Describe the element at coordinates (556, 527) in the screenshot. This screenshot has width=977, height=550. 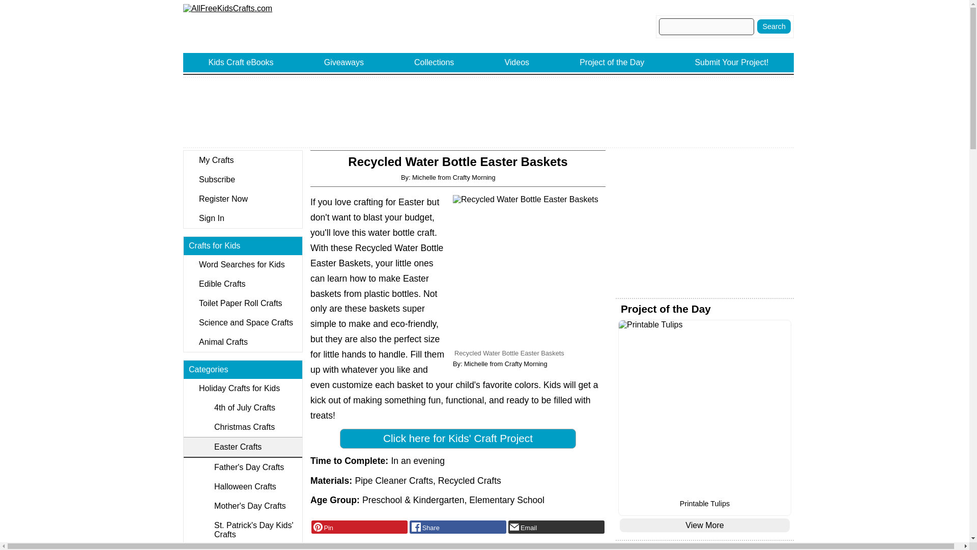
I see `Email` at that location.